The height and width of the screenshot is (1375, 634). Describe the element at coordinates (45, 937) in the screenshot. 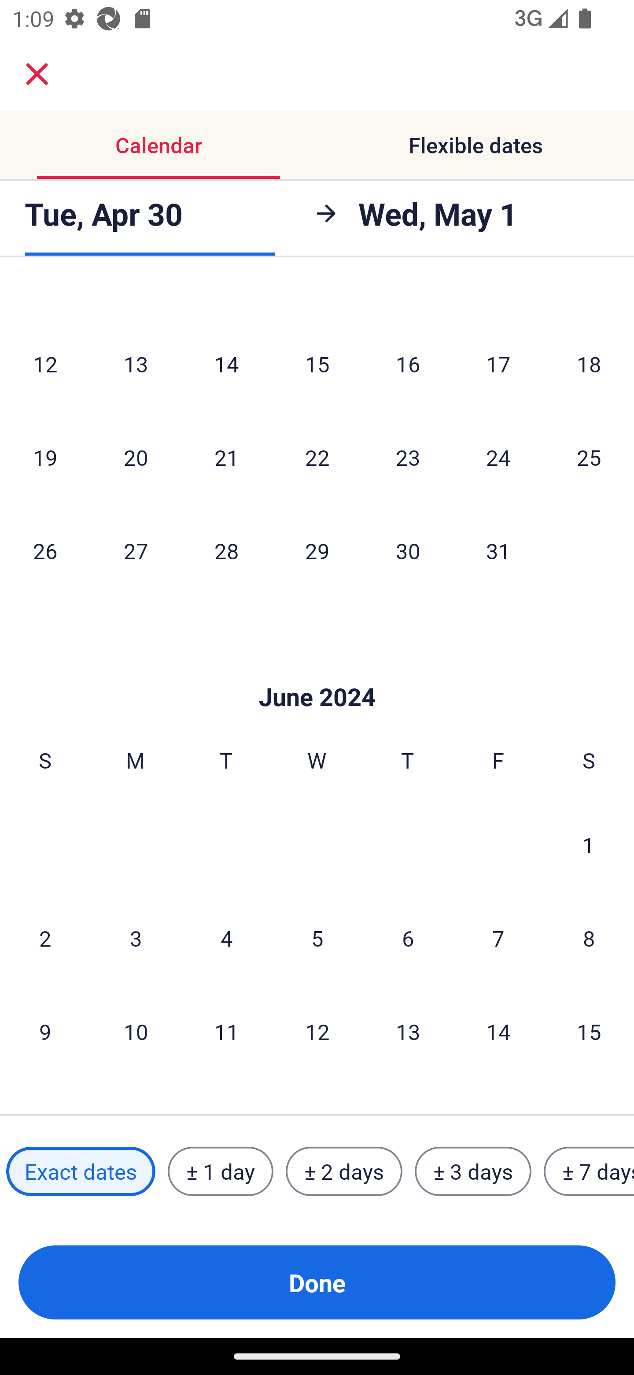

I see `2 Sunday, June 2, 2024` at that location.